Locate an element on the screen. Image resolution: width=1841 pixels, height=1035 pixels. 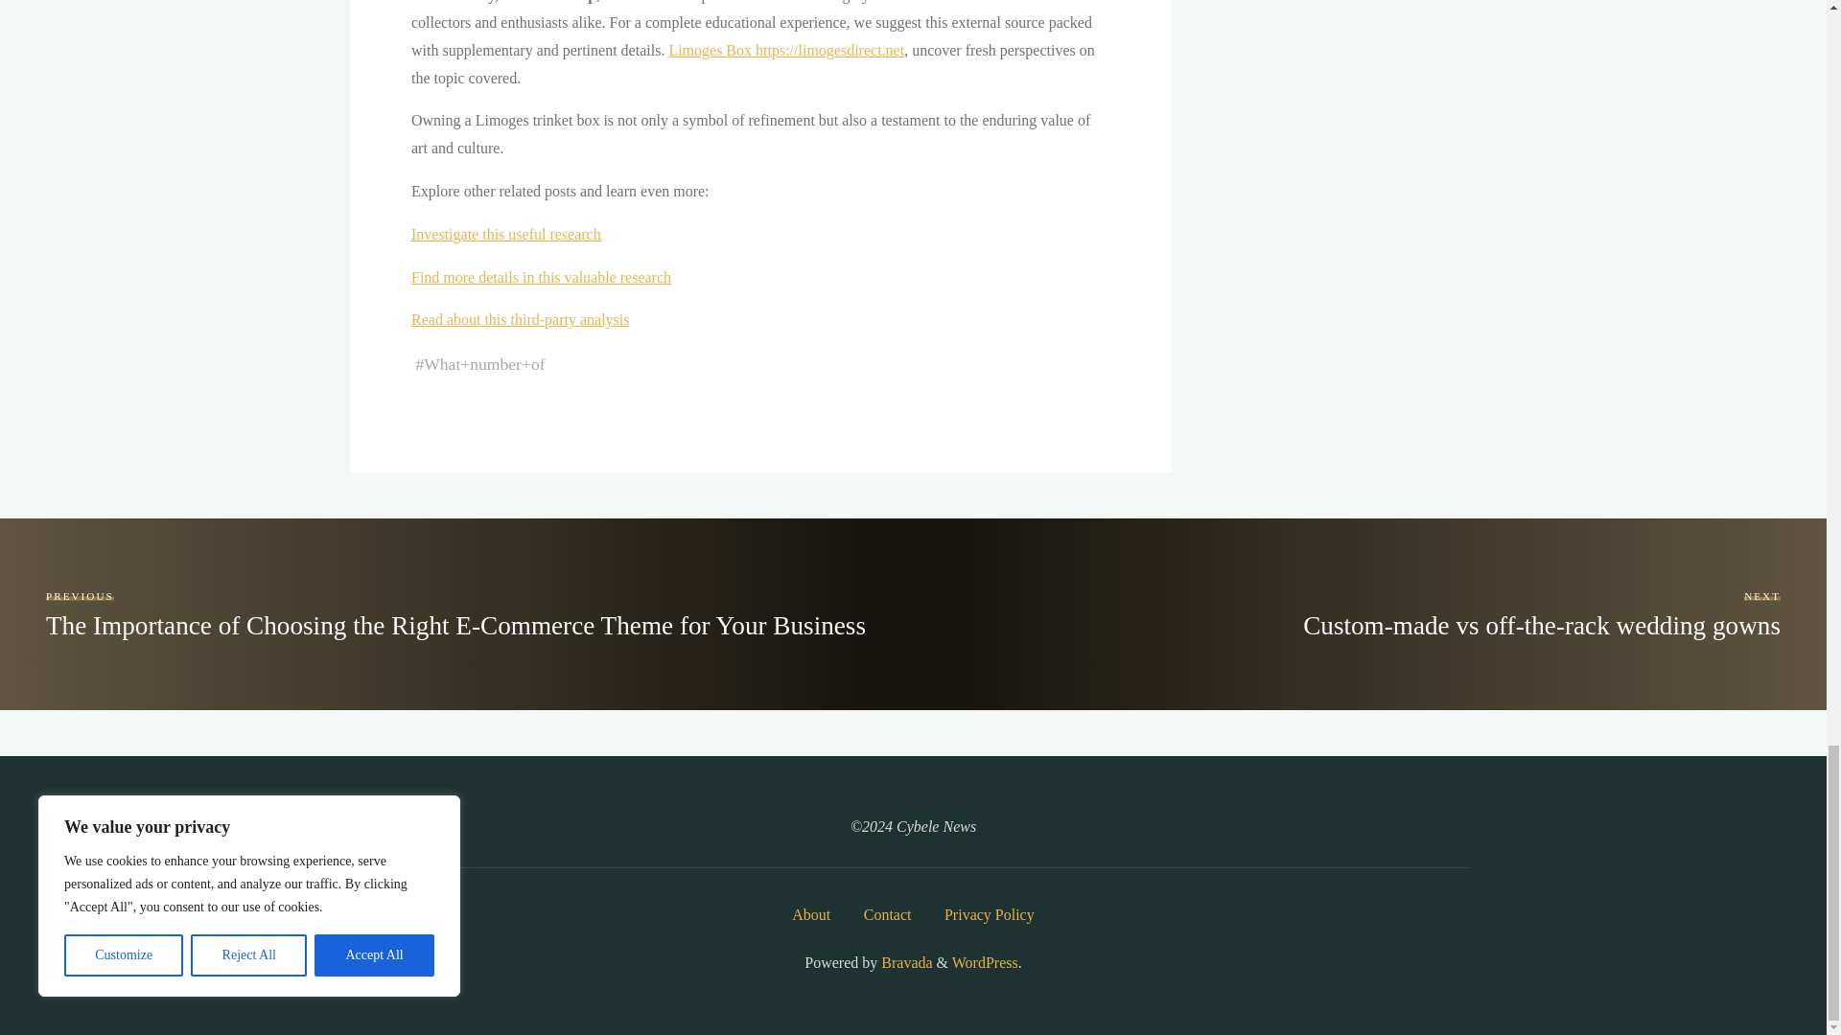
Investigate this useful research is located at coordinates (504, 234).